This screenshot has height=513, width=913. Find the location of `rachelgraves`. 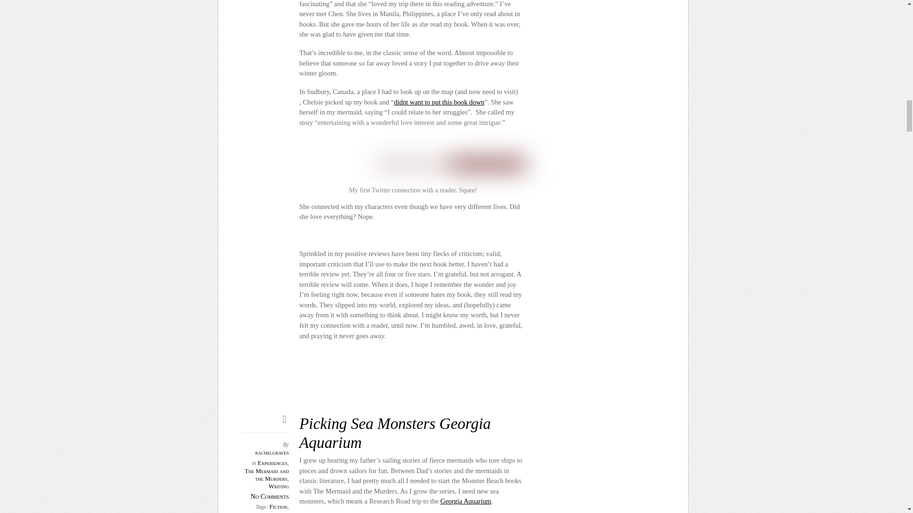

rachelgraves is located at coordinates (272, 452).